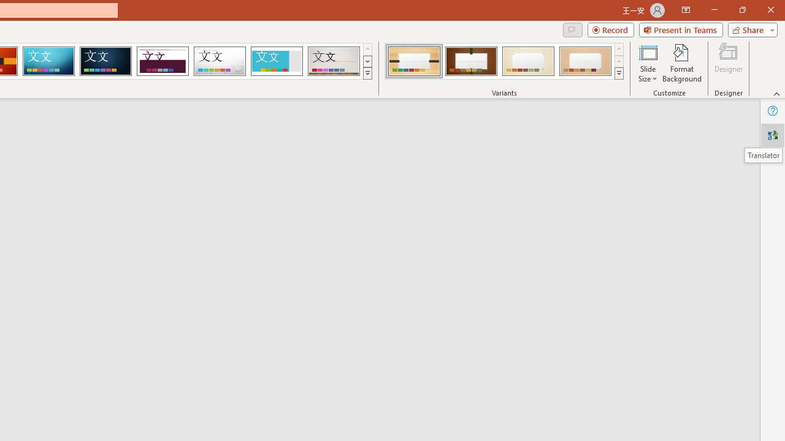 This screenshot has height=441, width=785. What do you see at coordinates (163, 61) in the screenshot?
I see `Dividend` at bounding box center [163, 61].